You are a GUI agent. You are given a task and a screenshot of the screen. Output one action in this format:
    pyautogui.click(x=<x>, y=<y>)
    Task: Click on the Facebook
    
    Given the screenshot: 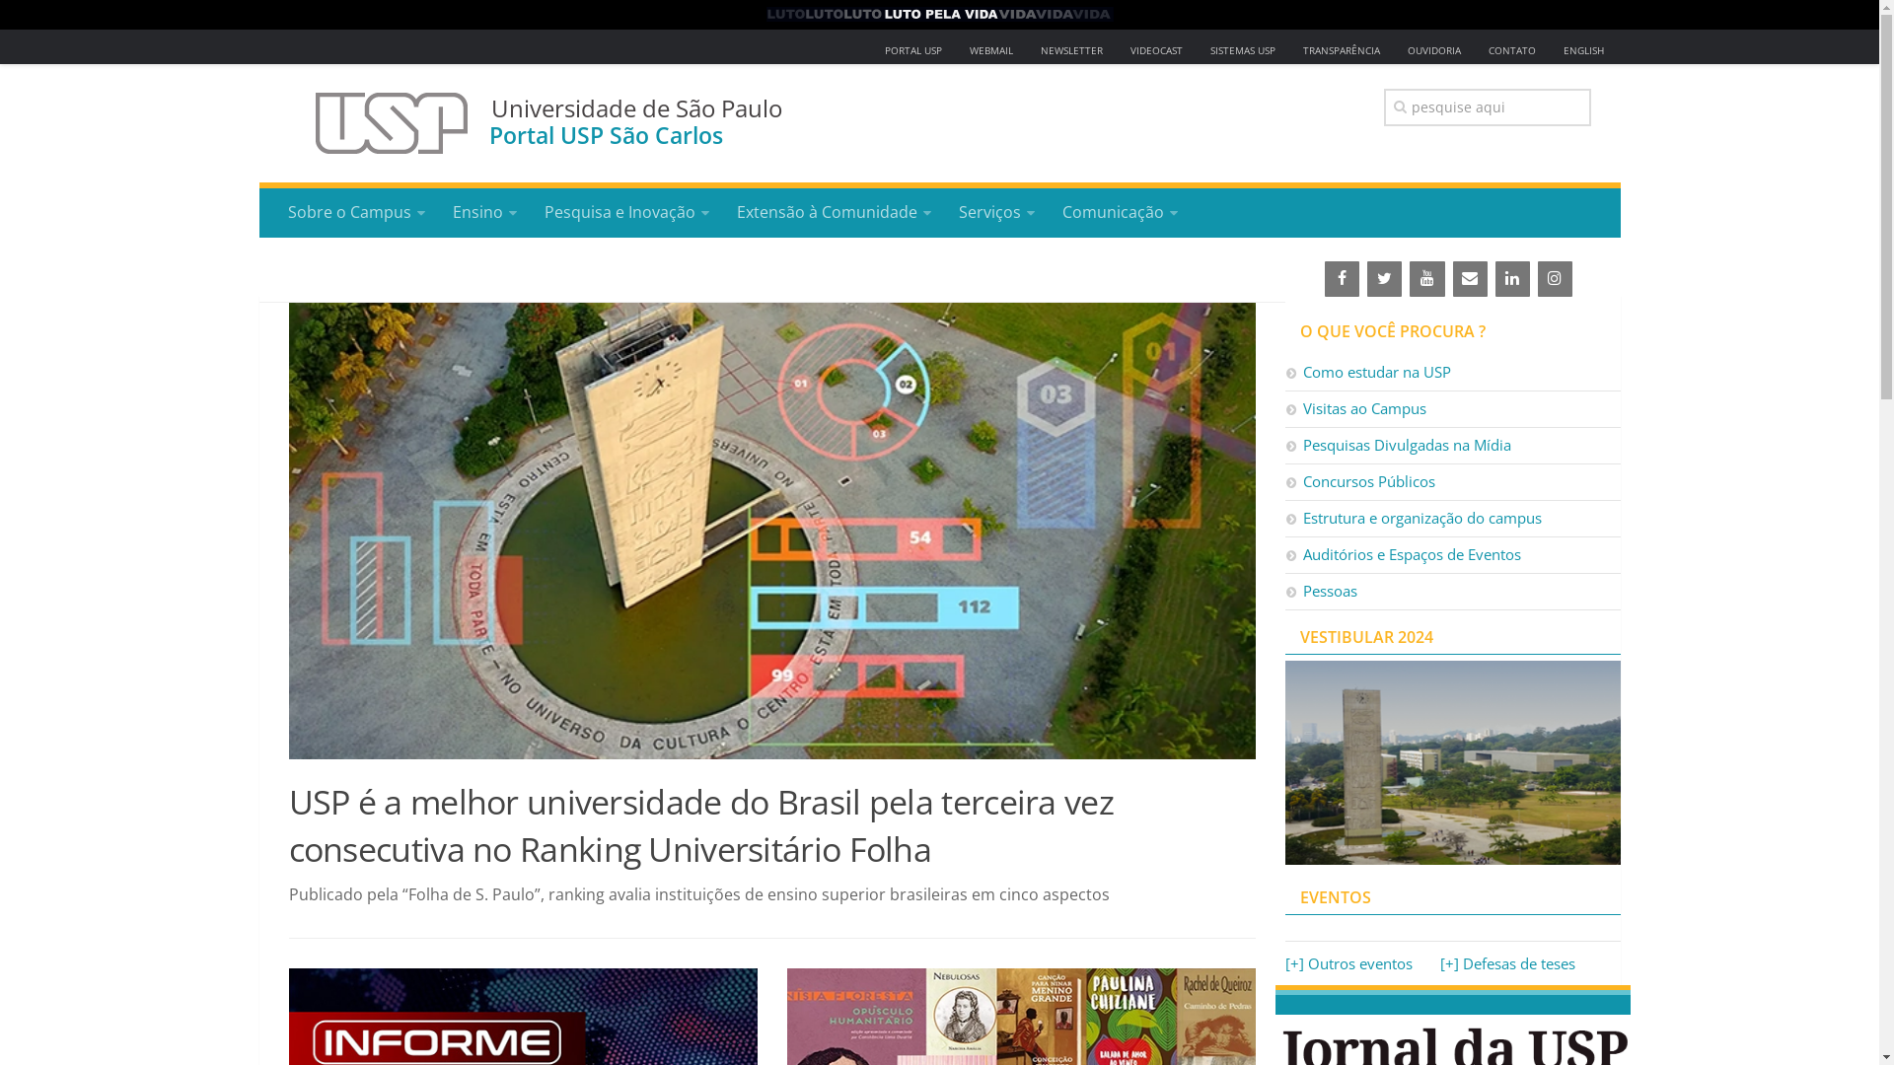 What is the action you would take?
    pyautogui.click(x=1342, y=279)
    